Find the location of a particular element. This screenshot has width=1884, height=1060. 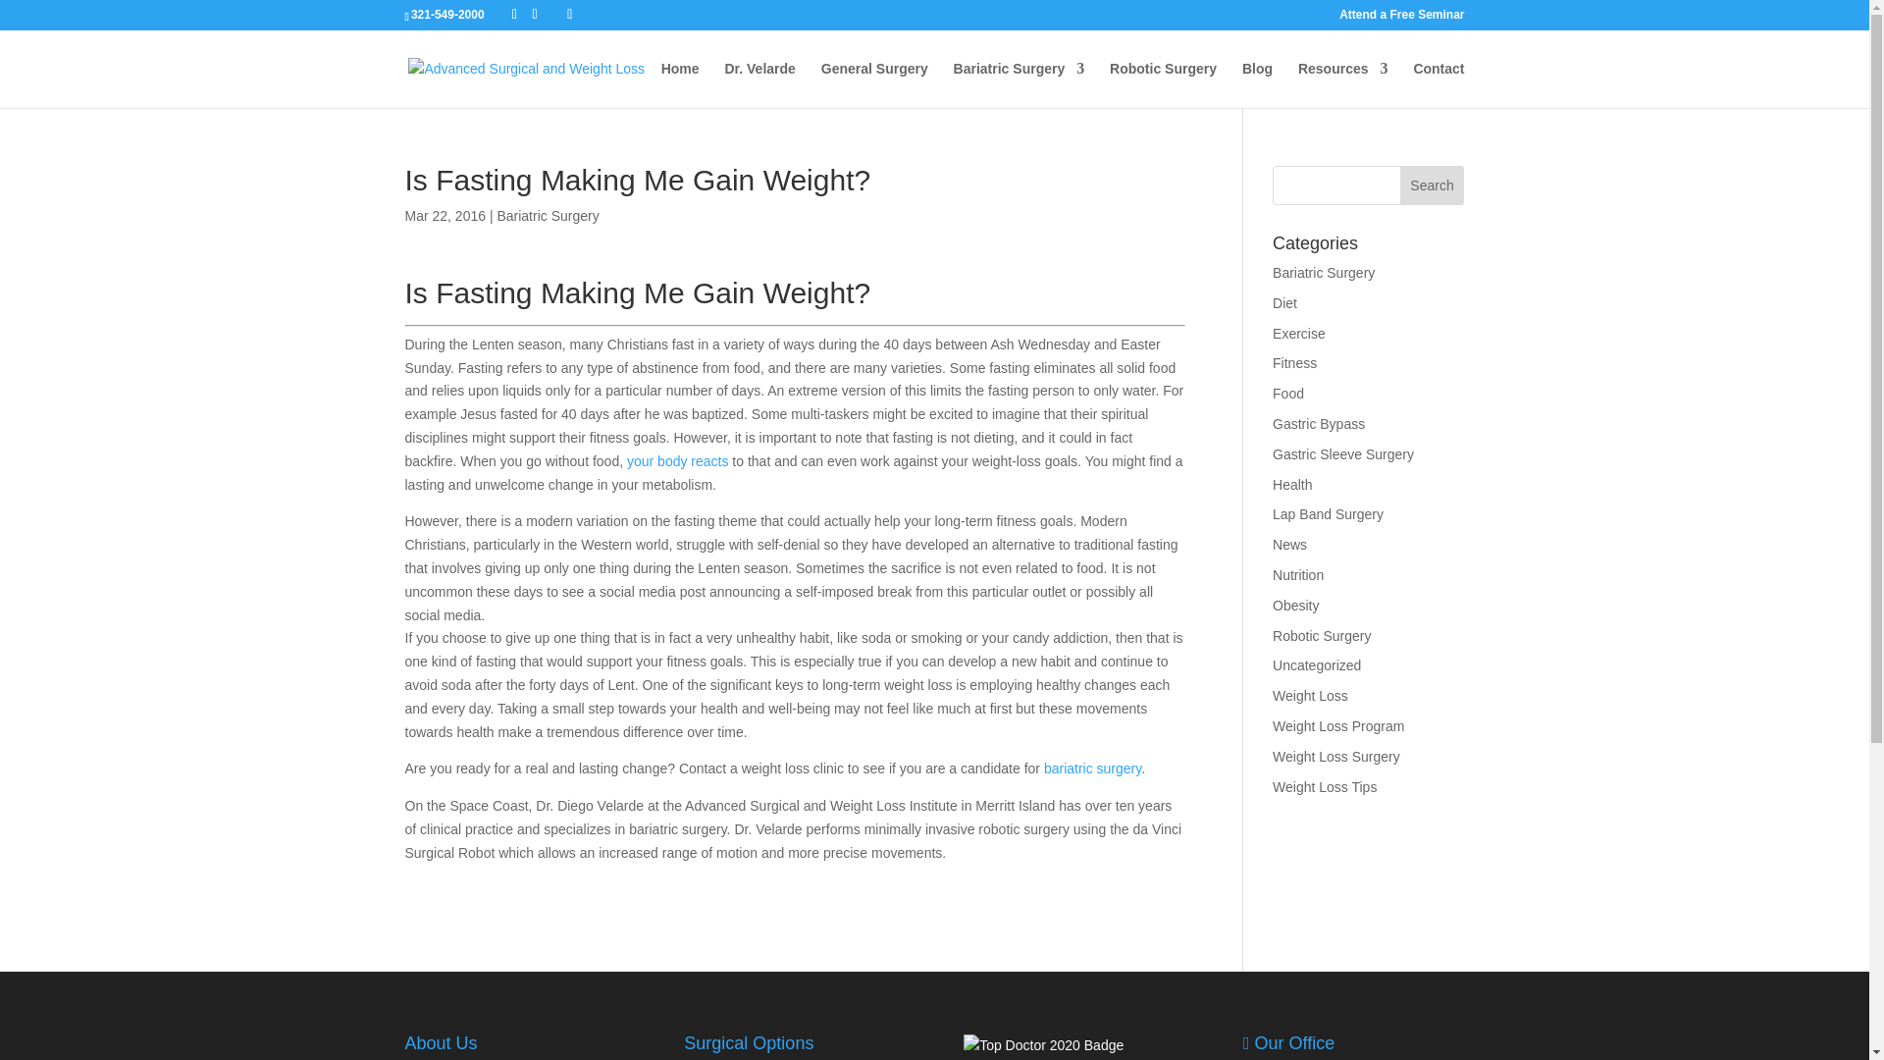

your body reacts is located at coordinates (678, 461).